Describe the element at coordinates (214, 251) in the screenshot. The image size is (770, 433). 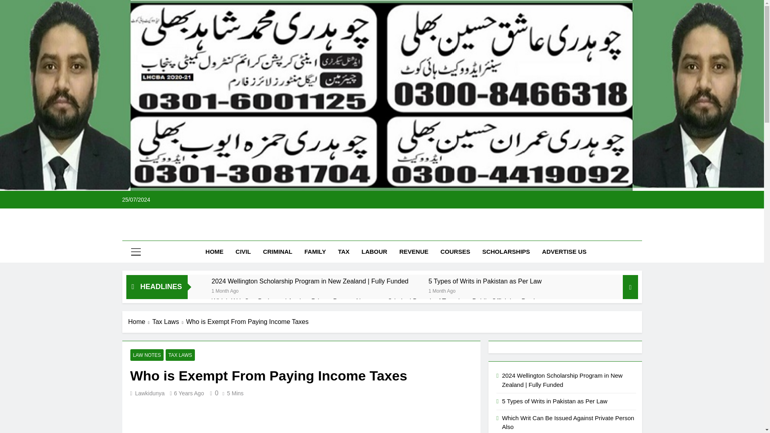
I see `HOME` at that location.